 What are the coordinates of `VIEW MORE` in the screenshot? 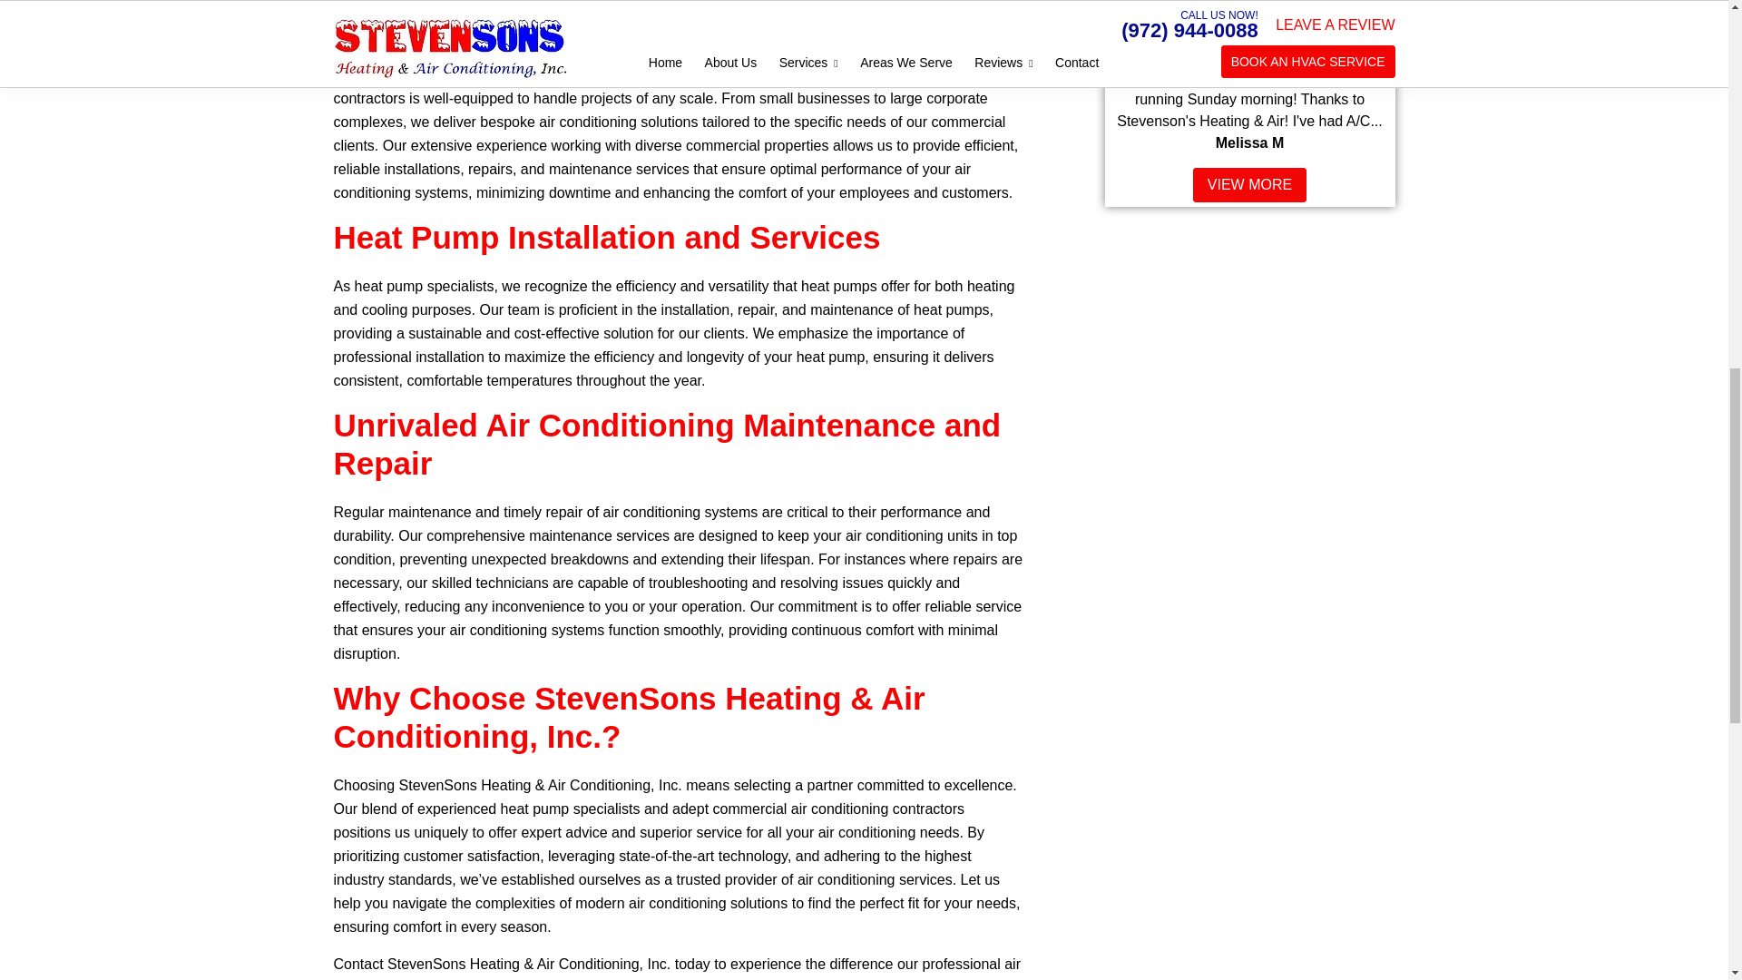 It's located at (1250, 184).